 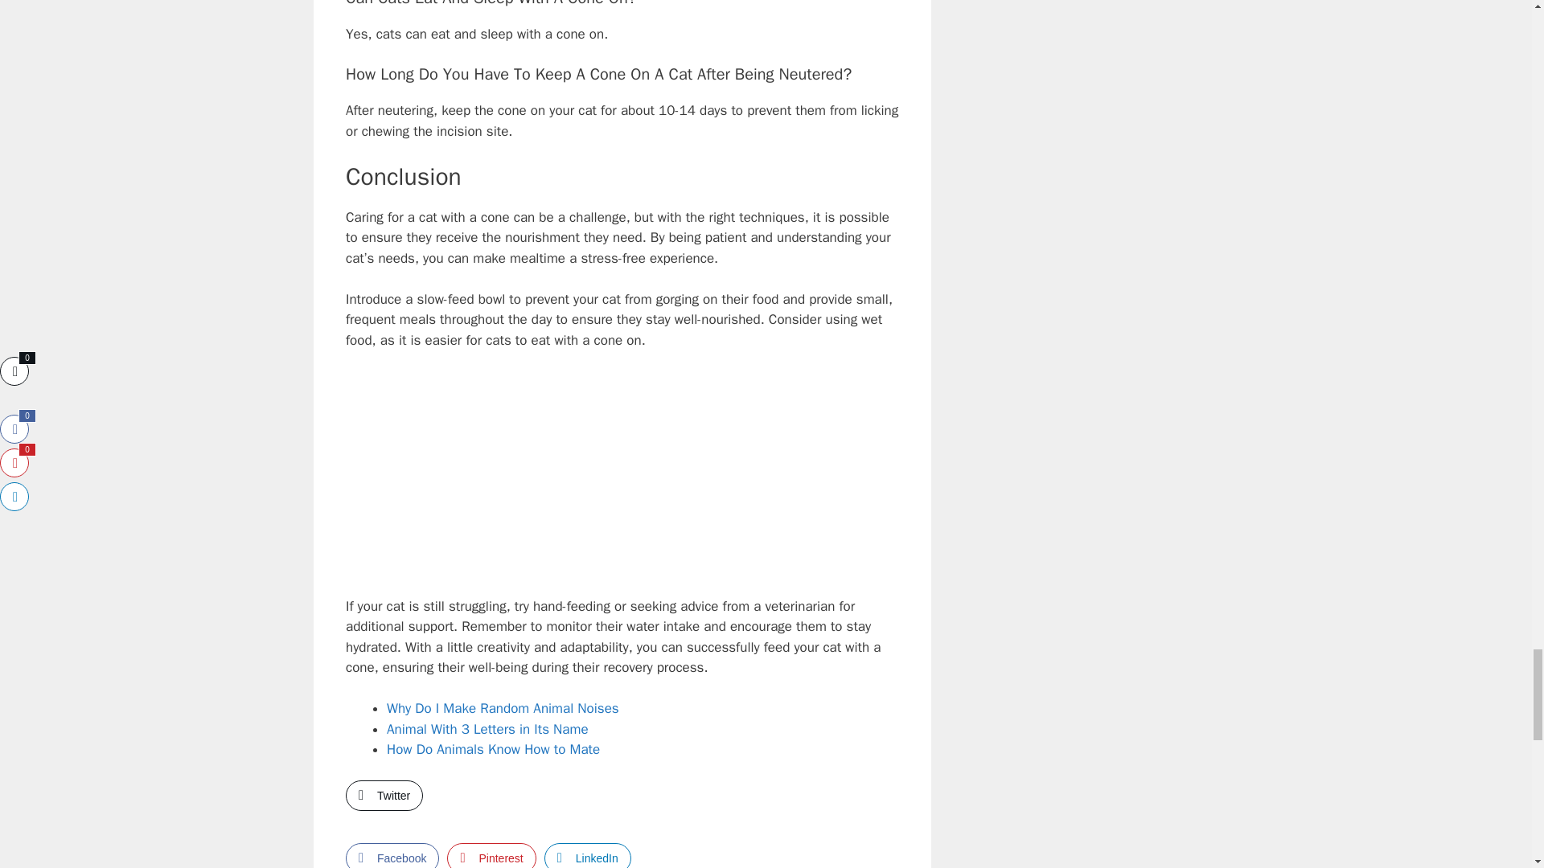 I want to click on Animal With 3 Letters in Its Name, so click(x=487, y=730).